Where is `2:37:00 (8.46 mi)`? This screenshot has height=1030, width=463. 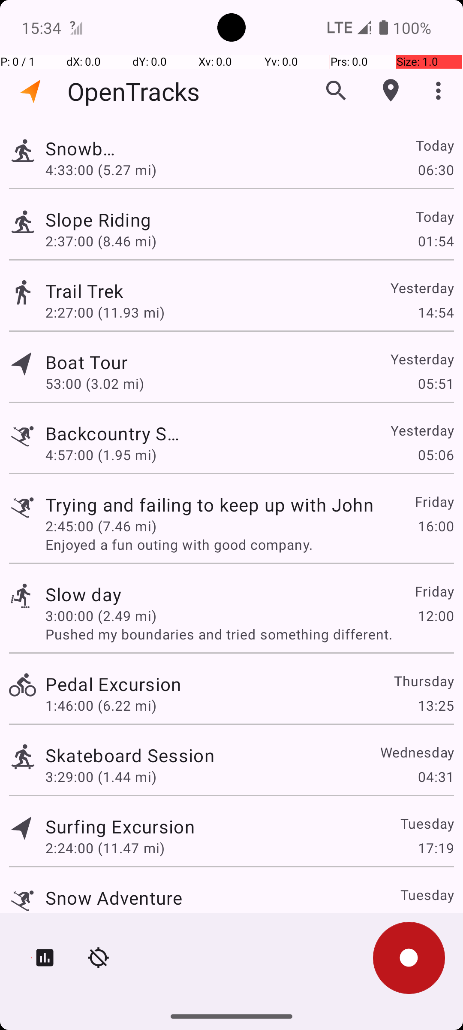
2:37:00 (8.46 mi) is located at coordinates (101, 241).